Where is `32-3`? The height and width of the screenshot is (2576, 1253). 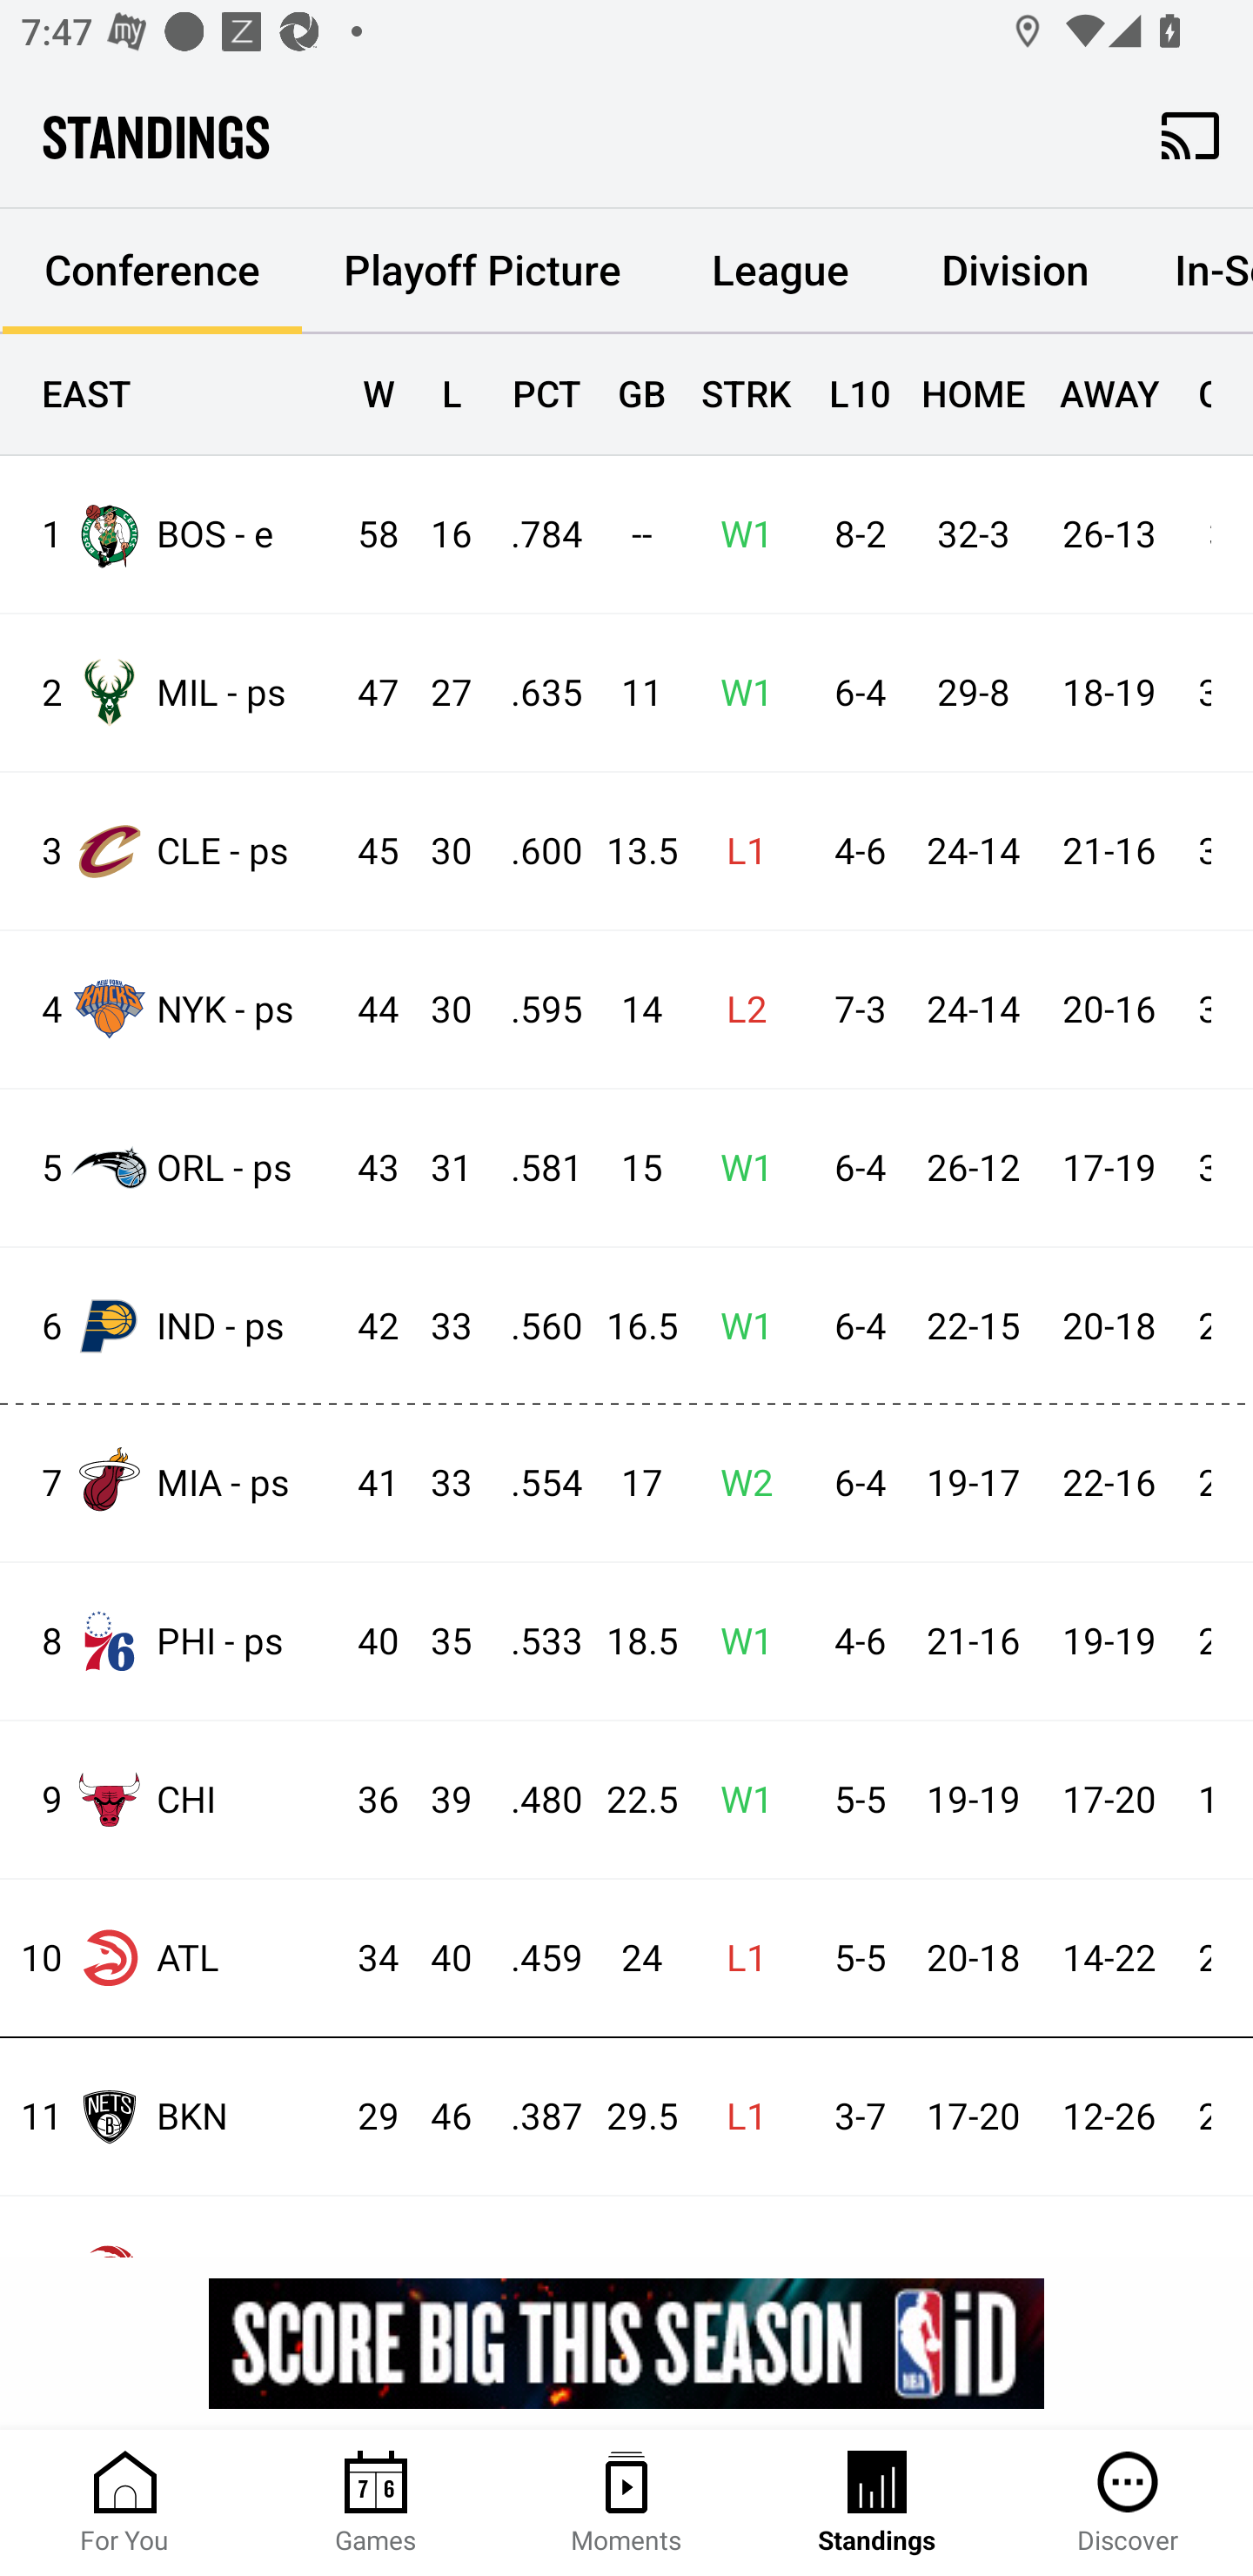
32-3 is located at coordinates (973, 534).